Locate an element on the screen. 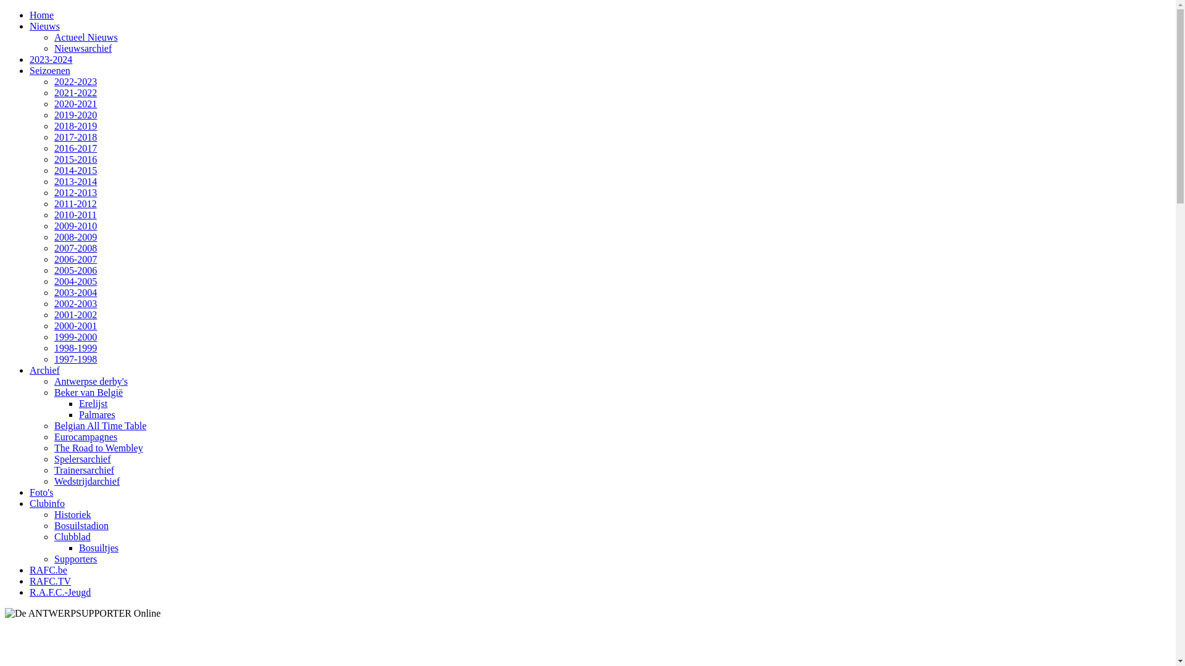  2007-2008 is located at coordinates (75, 248).